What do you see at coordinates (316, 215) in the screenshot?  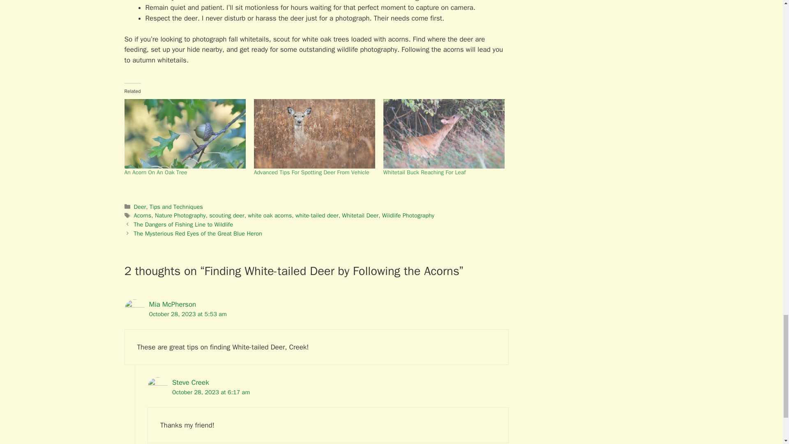 I see `white-tailed deer` at bounding box center [316, 215].